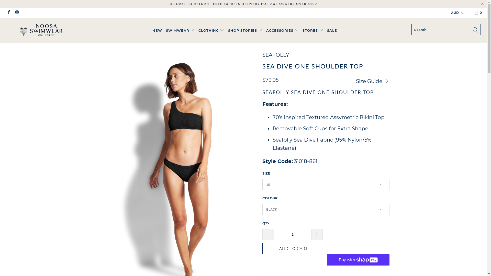  I want to click on SEAFOLLY, so click(276, 55).